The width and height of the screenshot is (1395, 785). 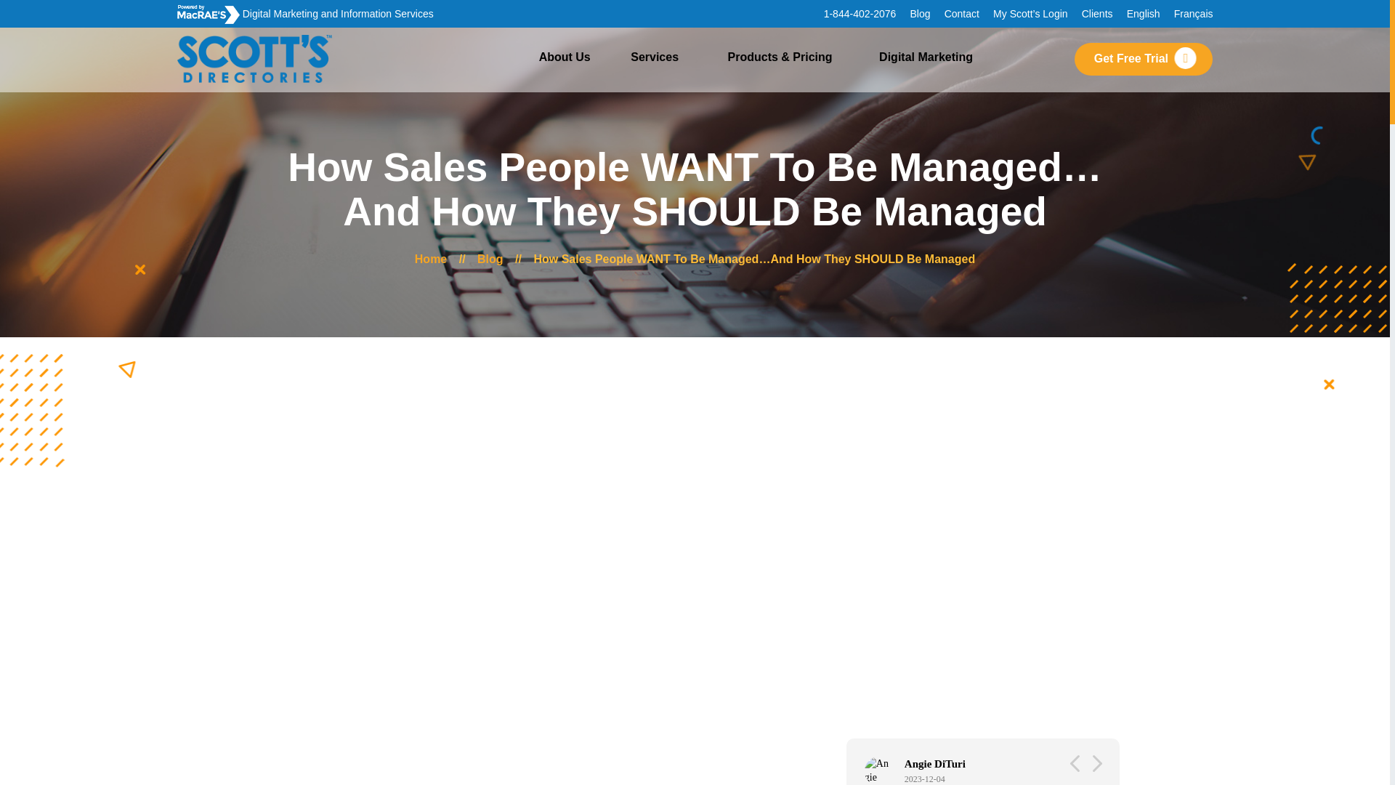 I want to click on Blog, so click(x=920, y=13).